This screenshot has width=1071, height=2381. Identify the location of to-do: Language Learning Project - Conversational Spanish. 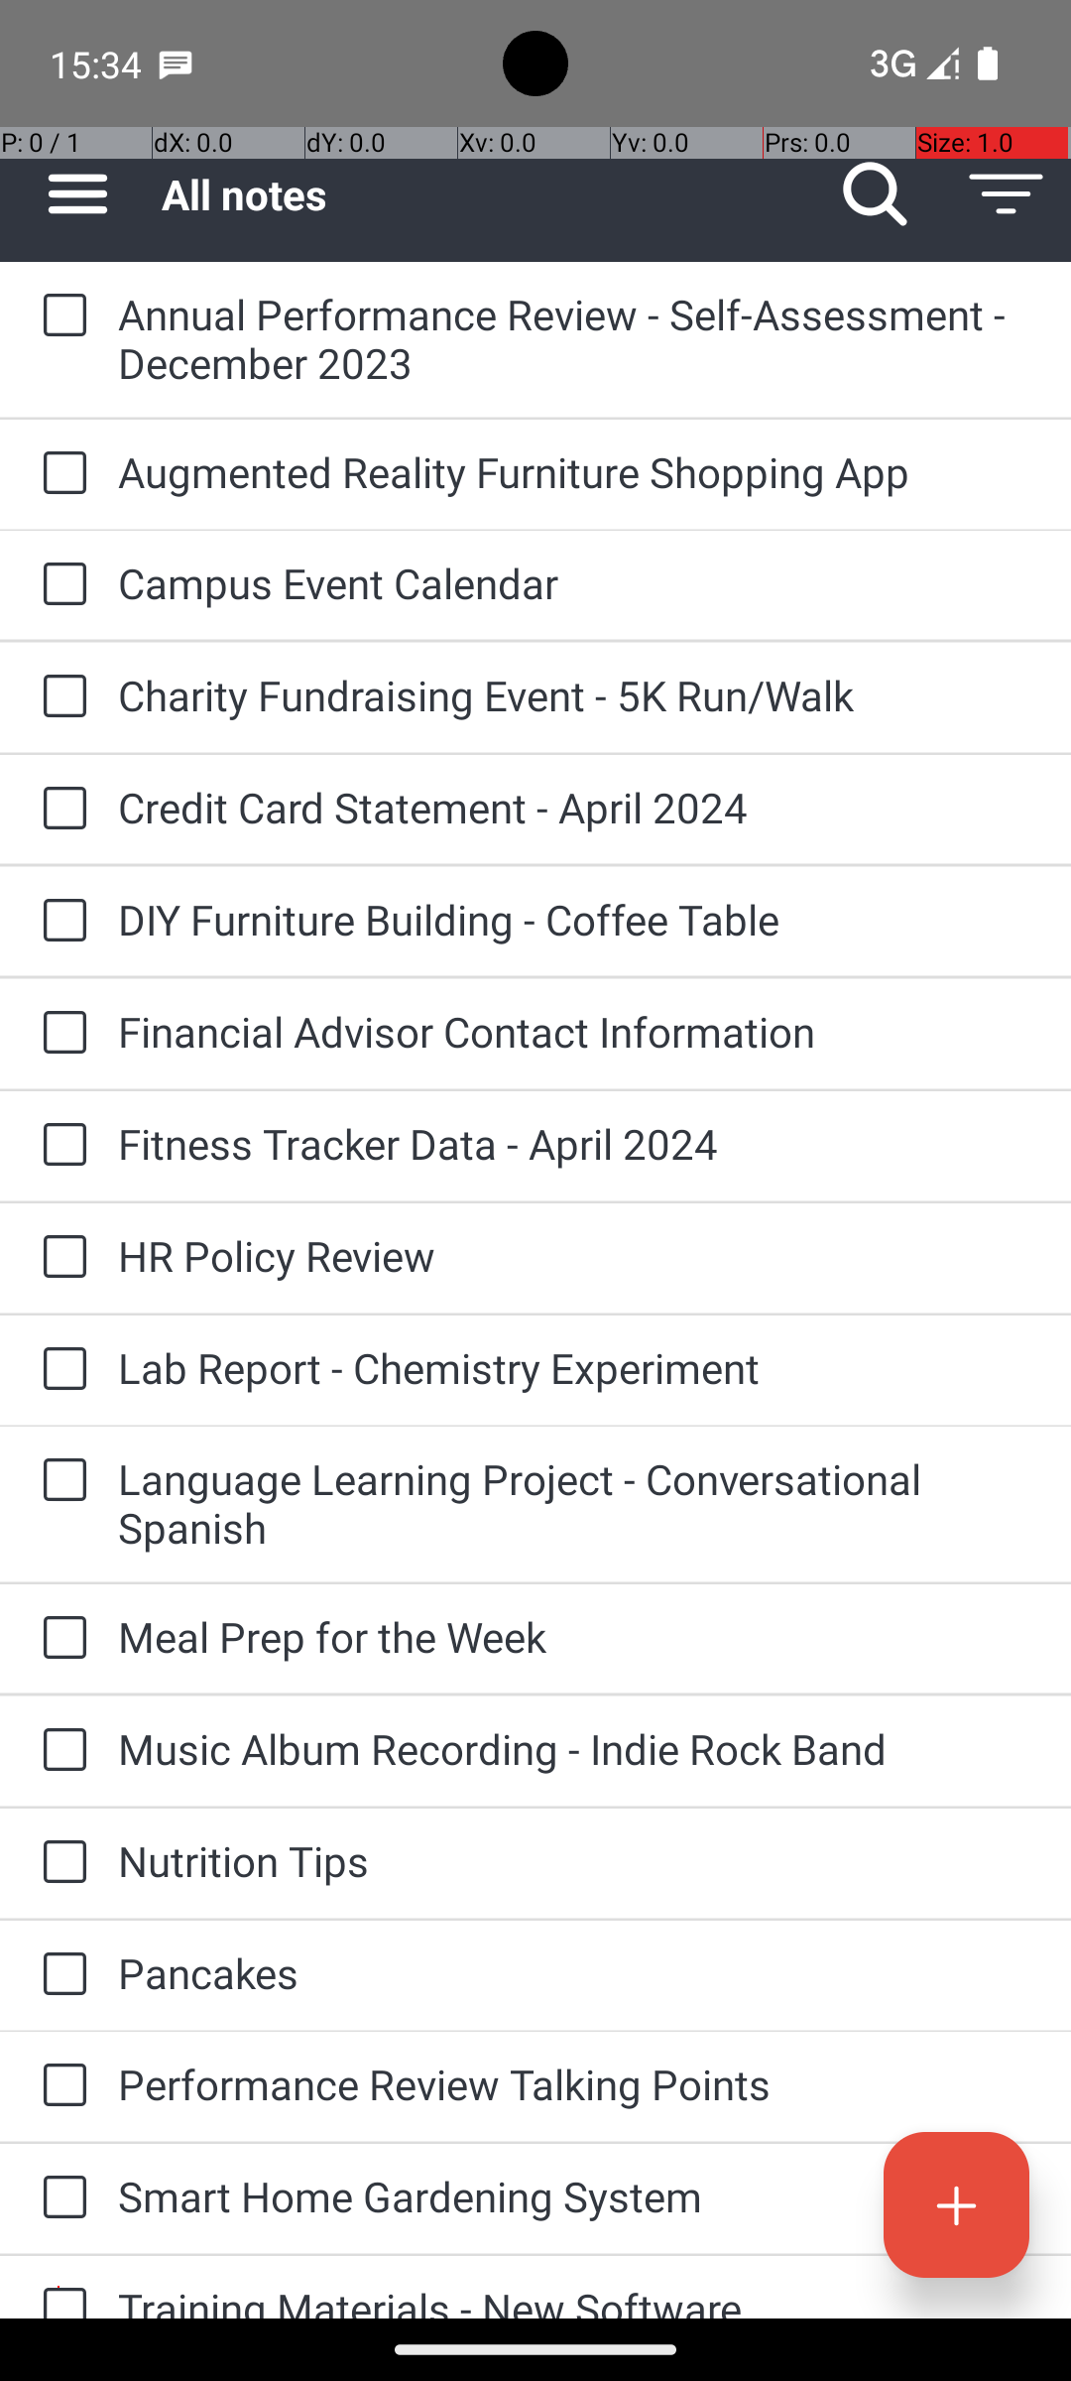
(59, 1482).